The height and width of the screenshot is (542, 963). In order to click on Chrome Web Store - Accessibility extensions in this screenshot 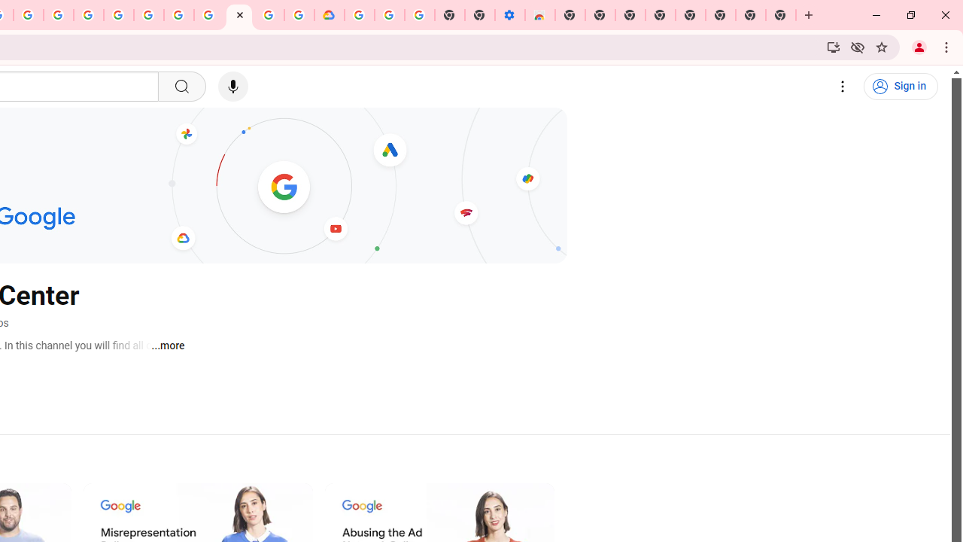, I will do `click(540, 15)`.